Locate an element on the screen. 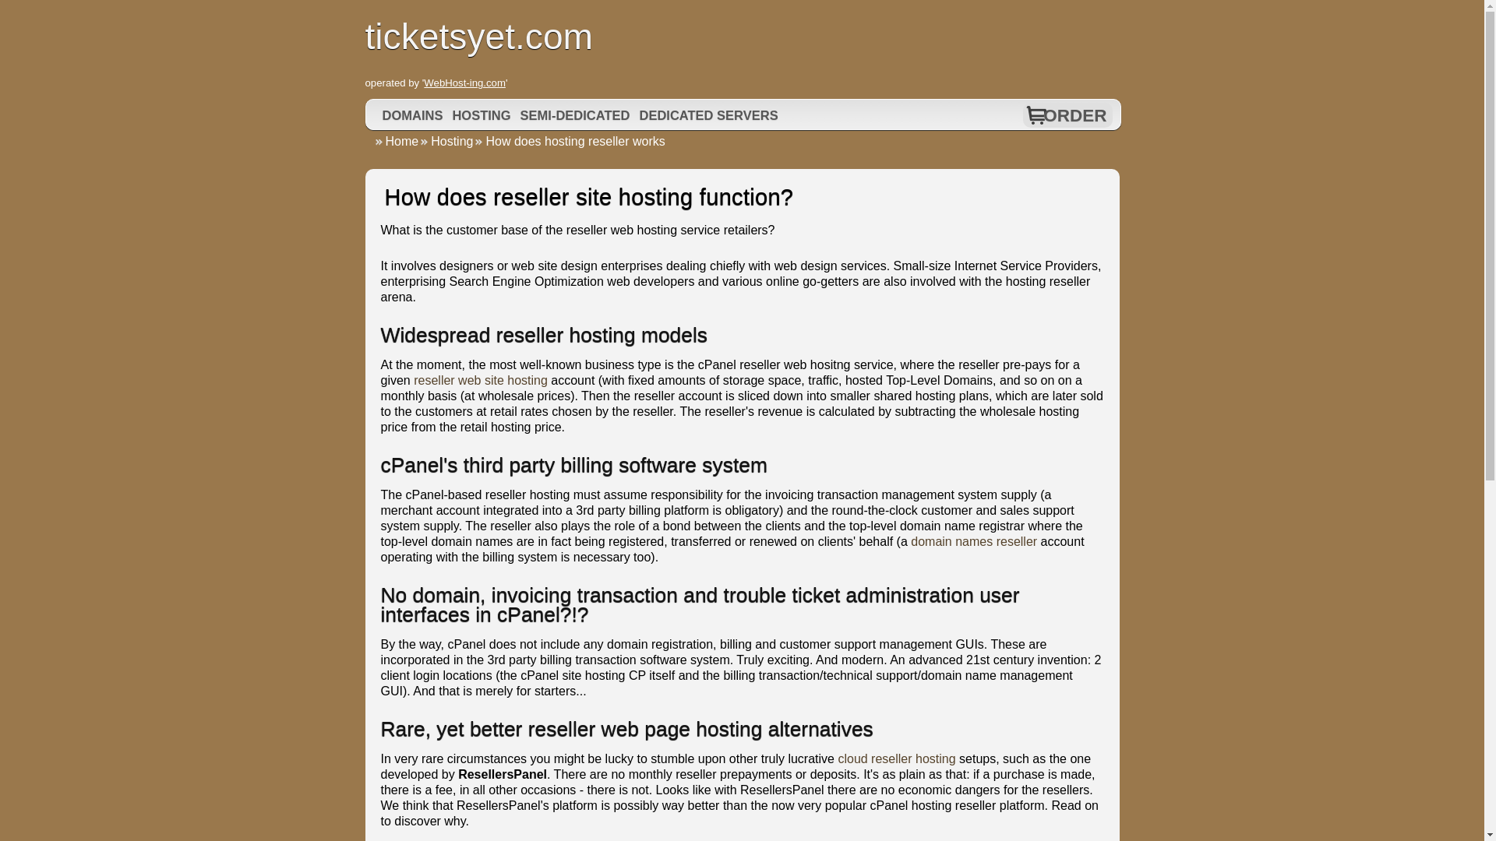 The width and height of the screenshot is (1496, 841). DEDICATED SERVERS is located at coordinates (707, 115).